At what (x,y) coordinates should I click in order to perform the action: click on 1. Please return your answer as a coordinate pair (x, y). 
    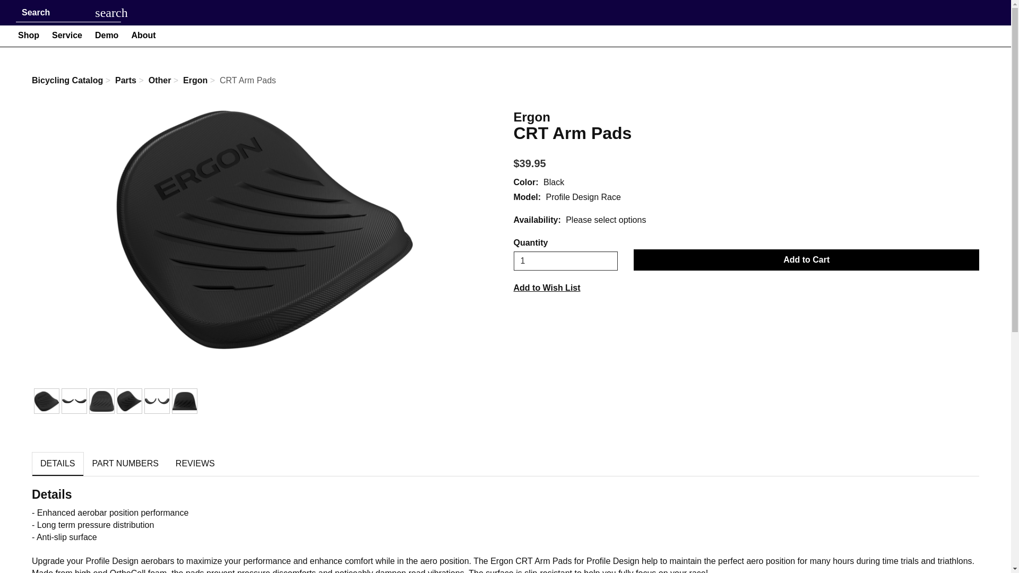
    Looking at the image, I should click on (566, 261).